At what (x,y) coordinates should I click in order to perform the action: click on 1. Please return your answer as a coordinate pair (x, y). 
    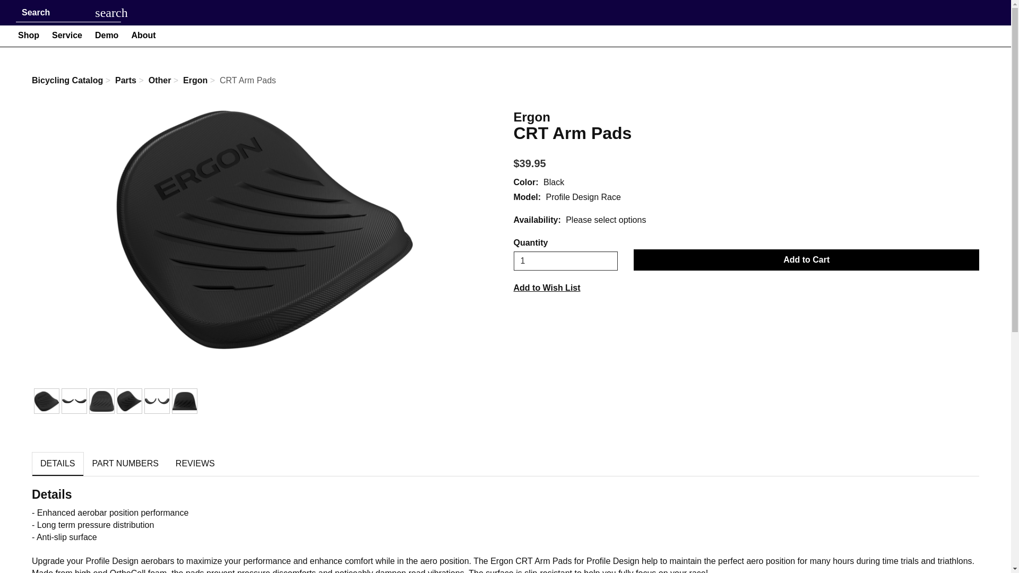
    Looking at the image, I should click on (566, 261).